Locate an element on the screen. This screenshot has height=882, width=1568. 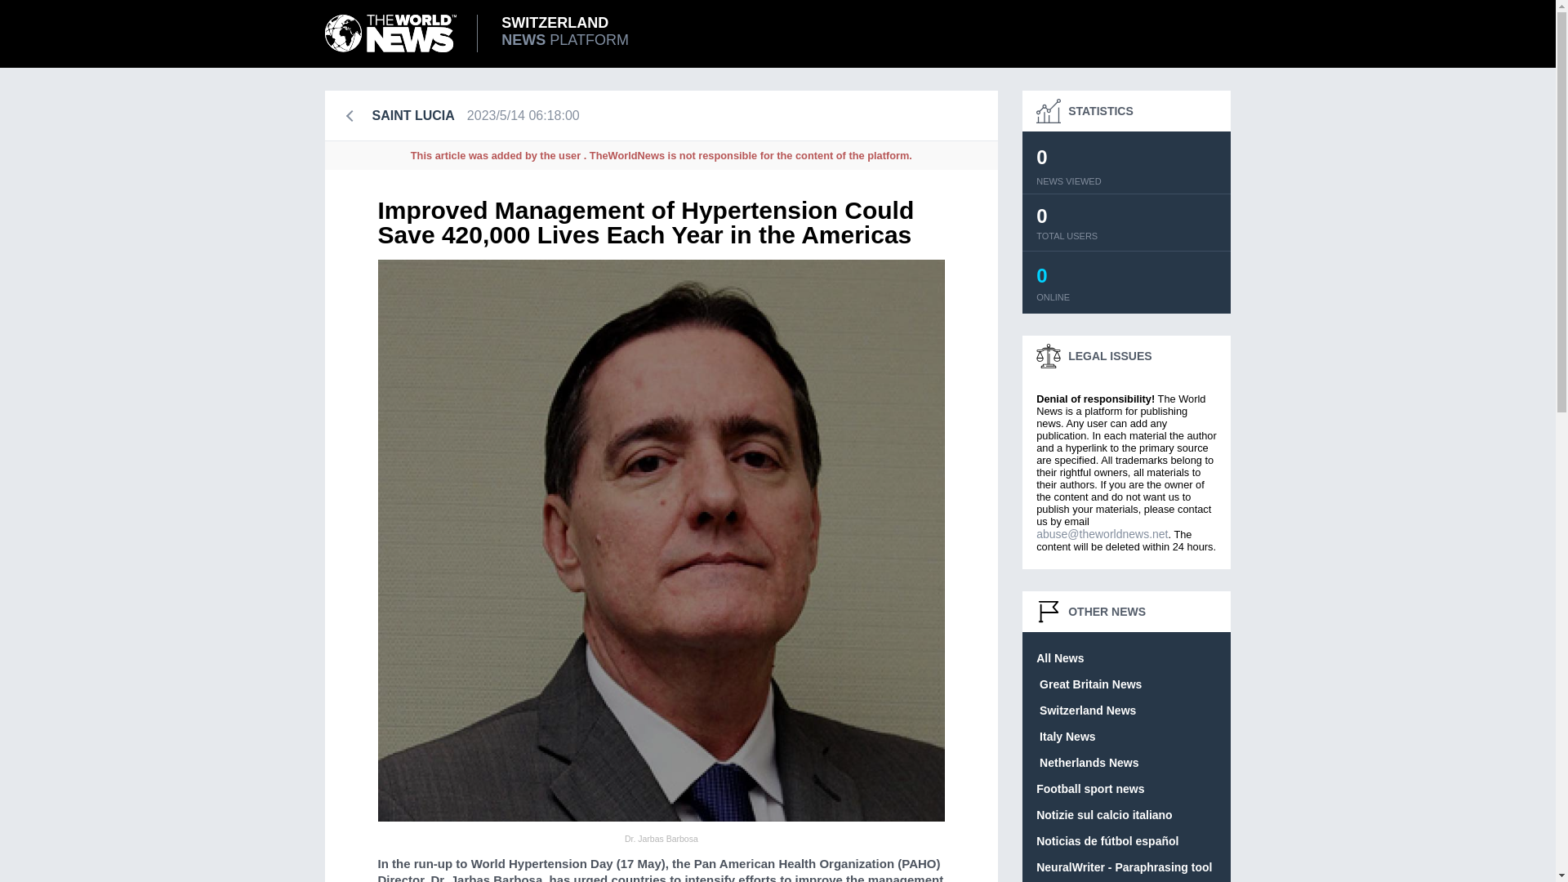
Football sport news is located at coordinates (488, 33).